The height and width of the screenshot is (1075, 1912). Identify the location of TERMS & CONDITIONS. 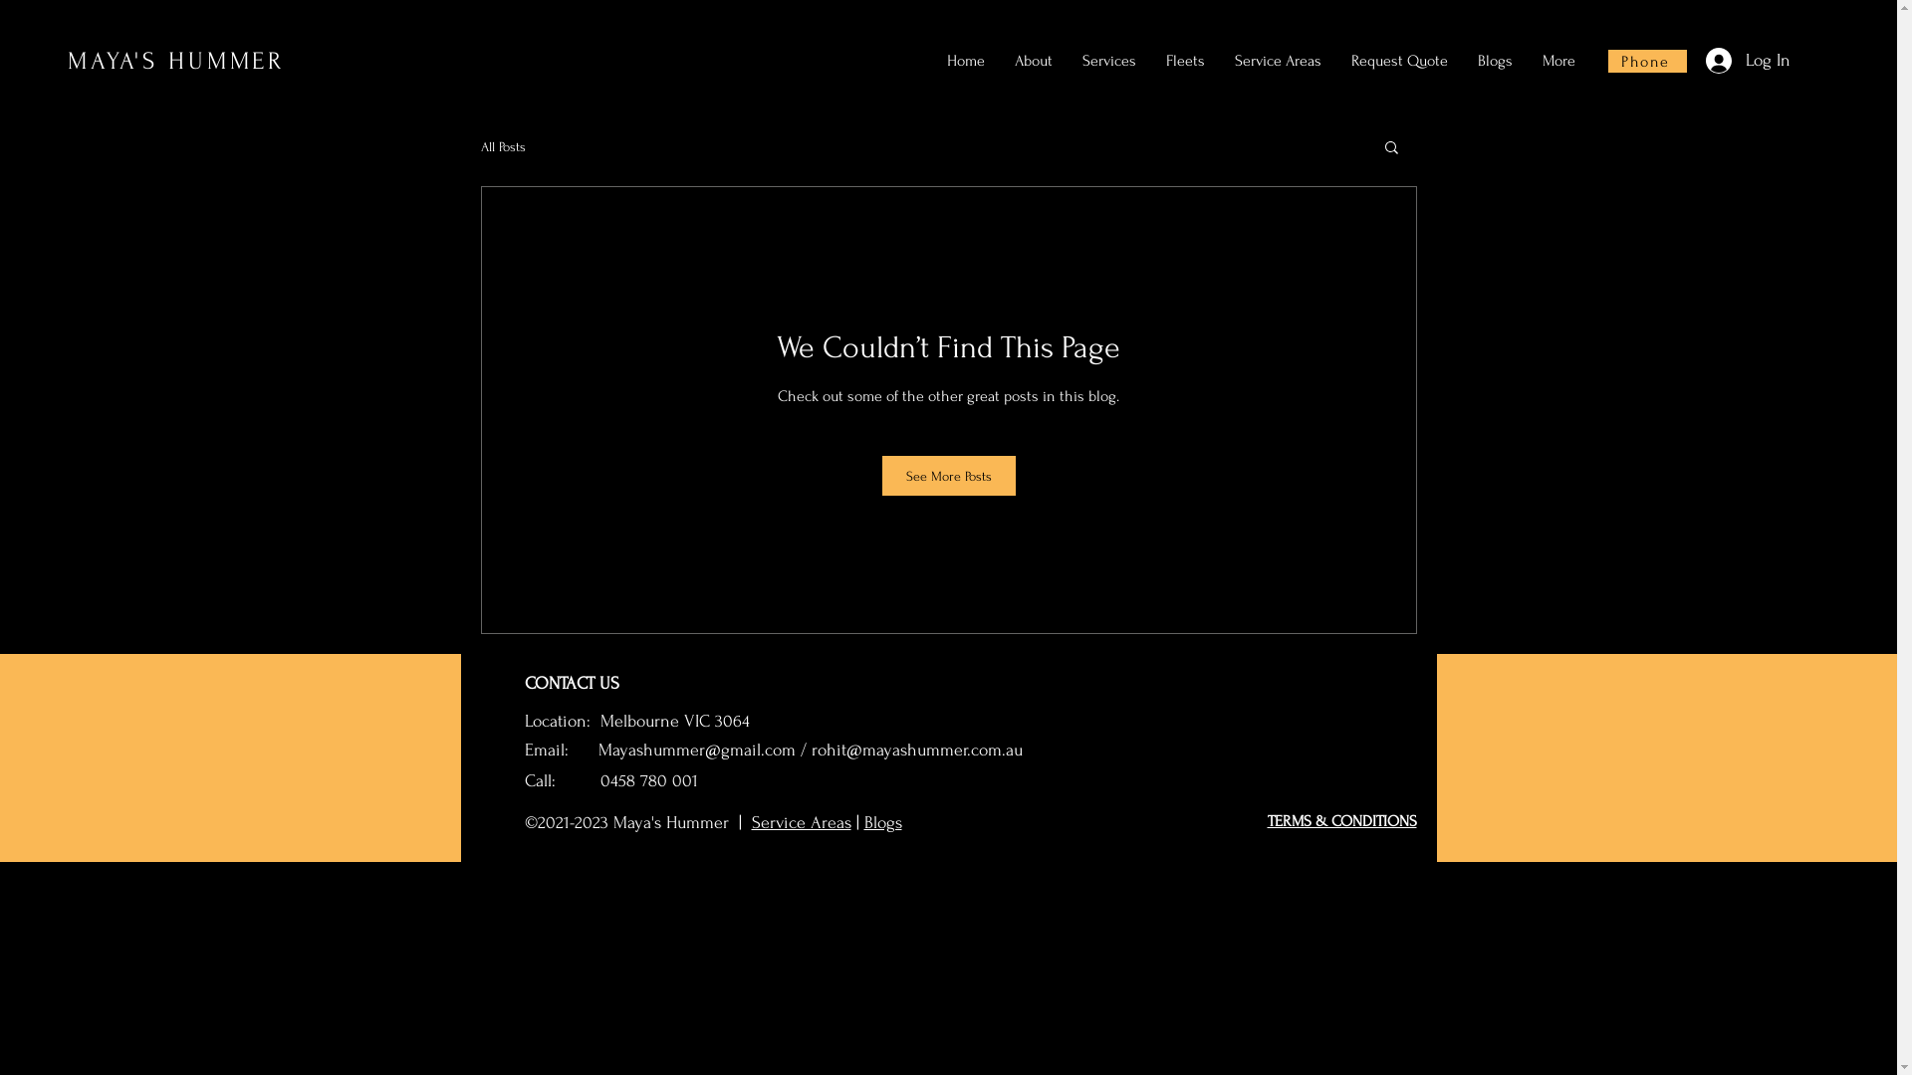
(1341, 821).